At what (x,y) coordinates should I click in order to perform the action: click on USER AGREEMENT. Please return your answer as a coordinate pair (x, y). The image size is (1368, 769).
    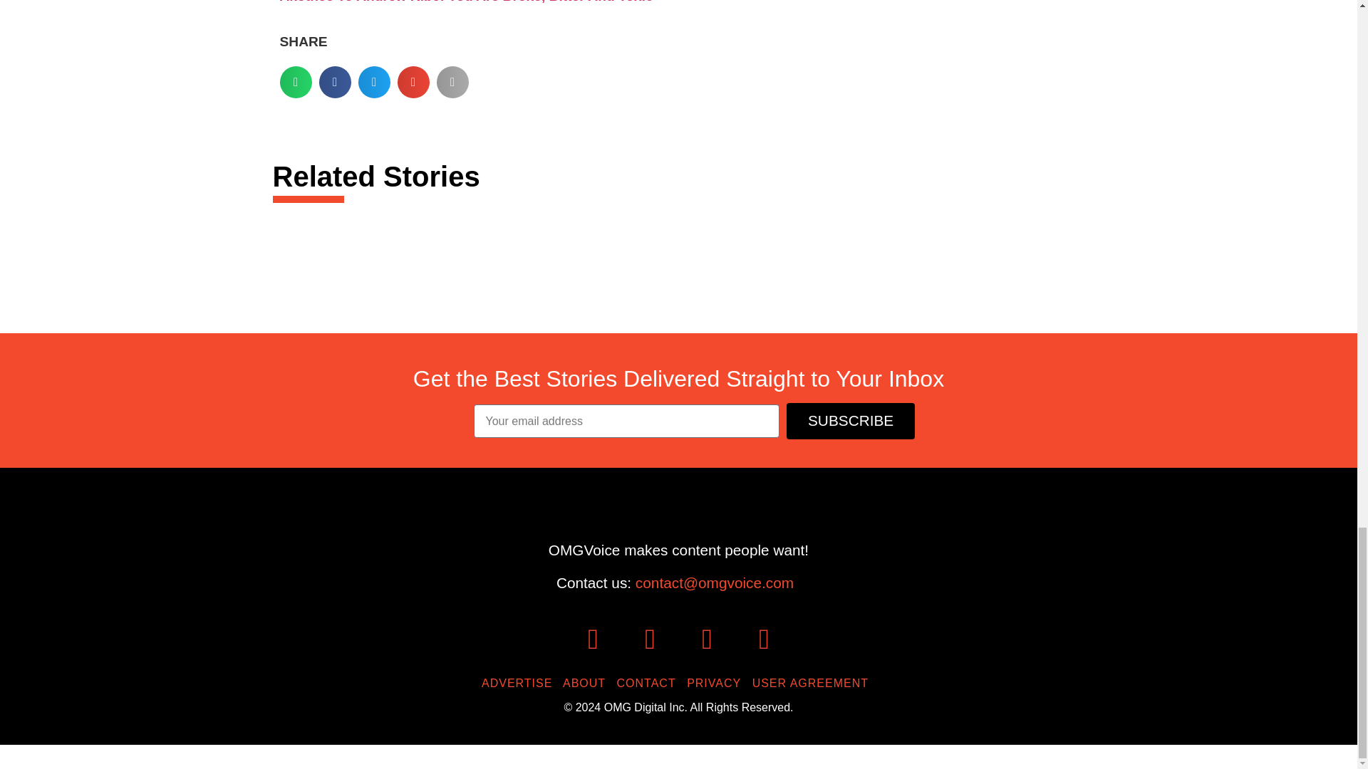
    Looking at the image, I should click on (814, 683).